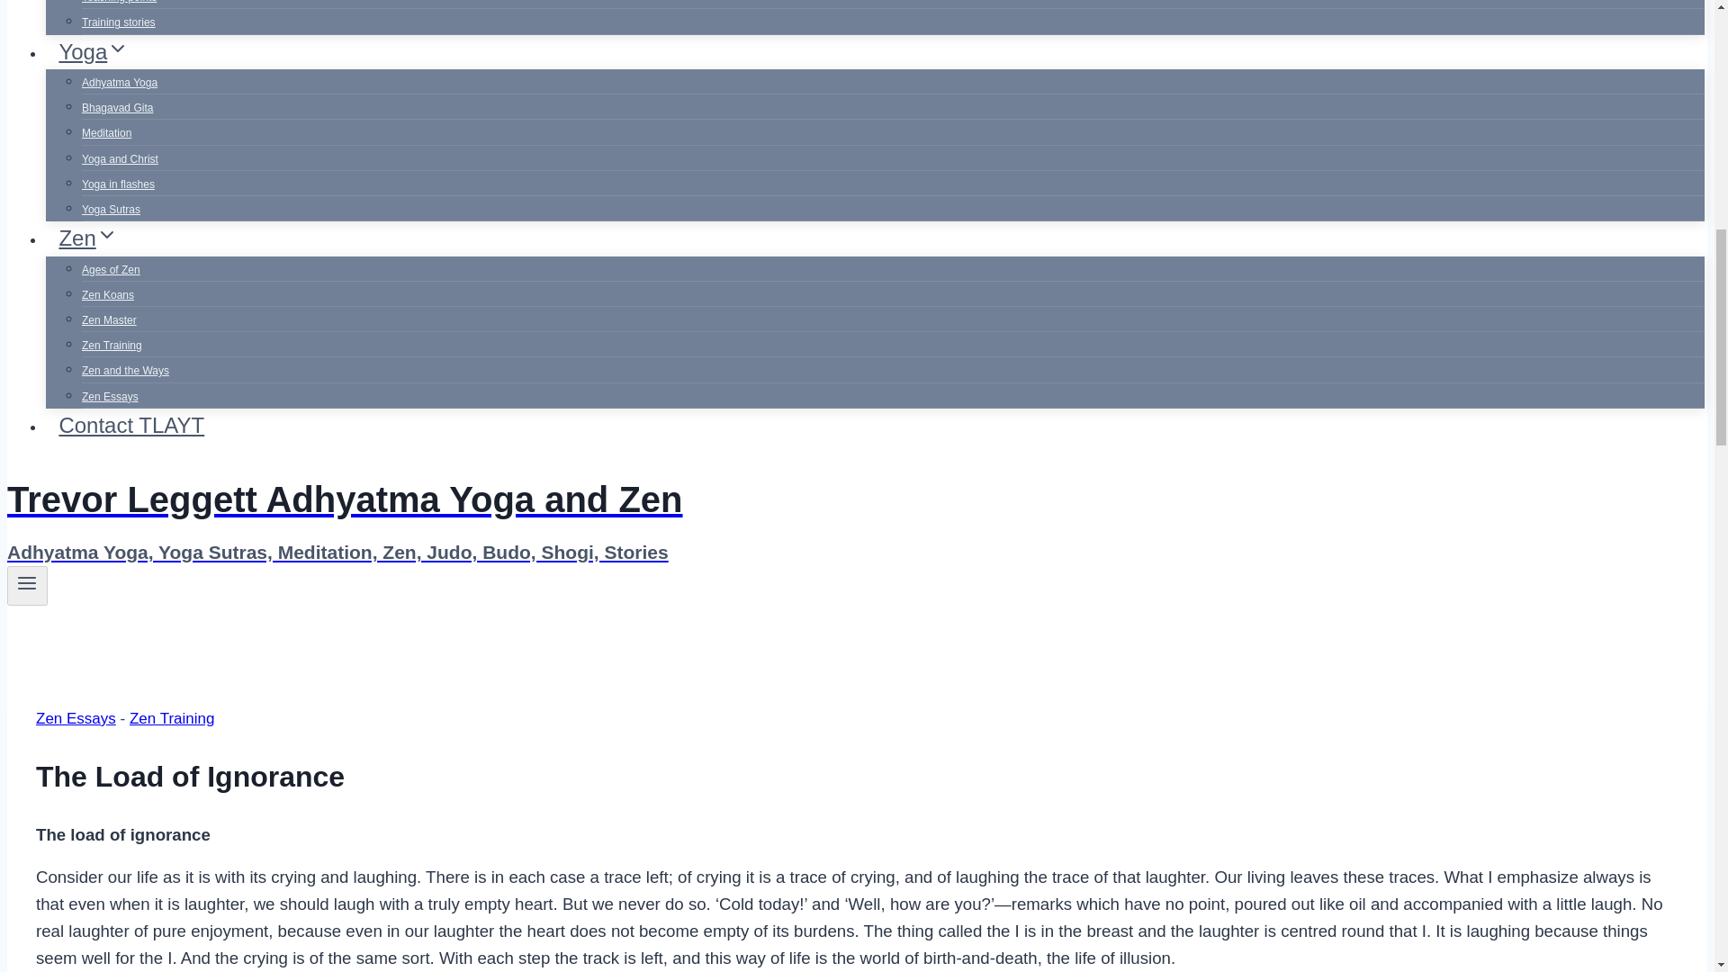 The height and width of the screenshot is (972, 1728). What do you see at coordinates (119, 7) in the screenshot?
I see `Teaching points` at bounding box center [119, 7].